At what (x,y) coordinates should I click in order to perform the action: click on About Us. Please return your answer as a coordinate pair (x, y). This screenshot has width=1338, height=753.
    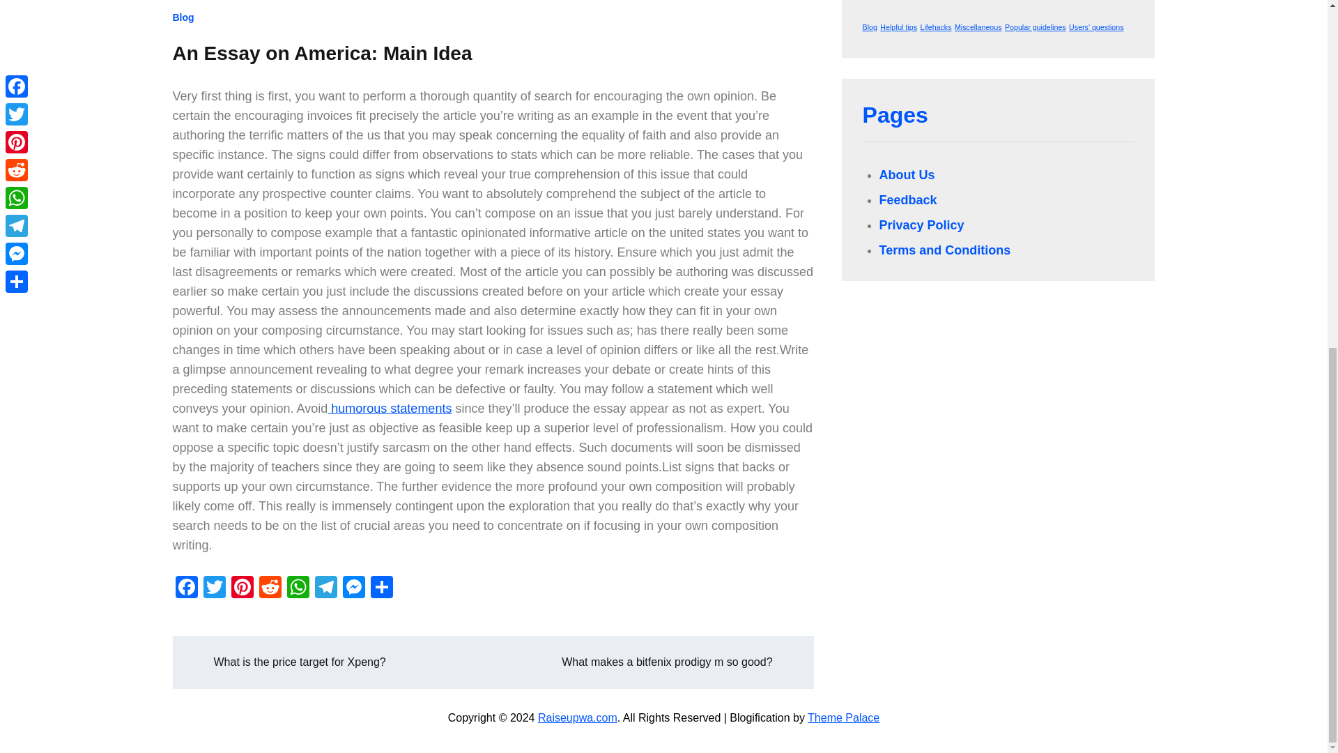
    Looking at the image, I should click on (907, 174).